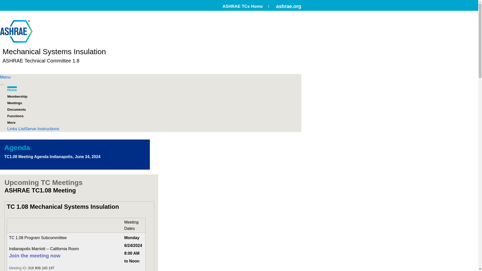  I want to click on Documents, so click(17, 108).